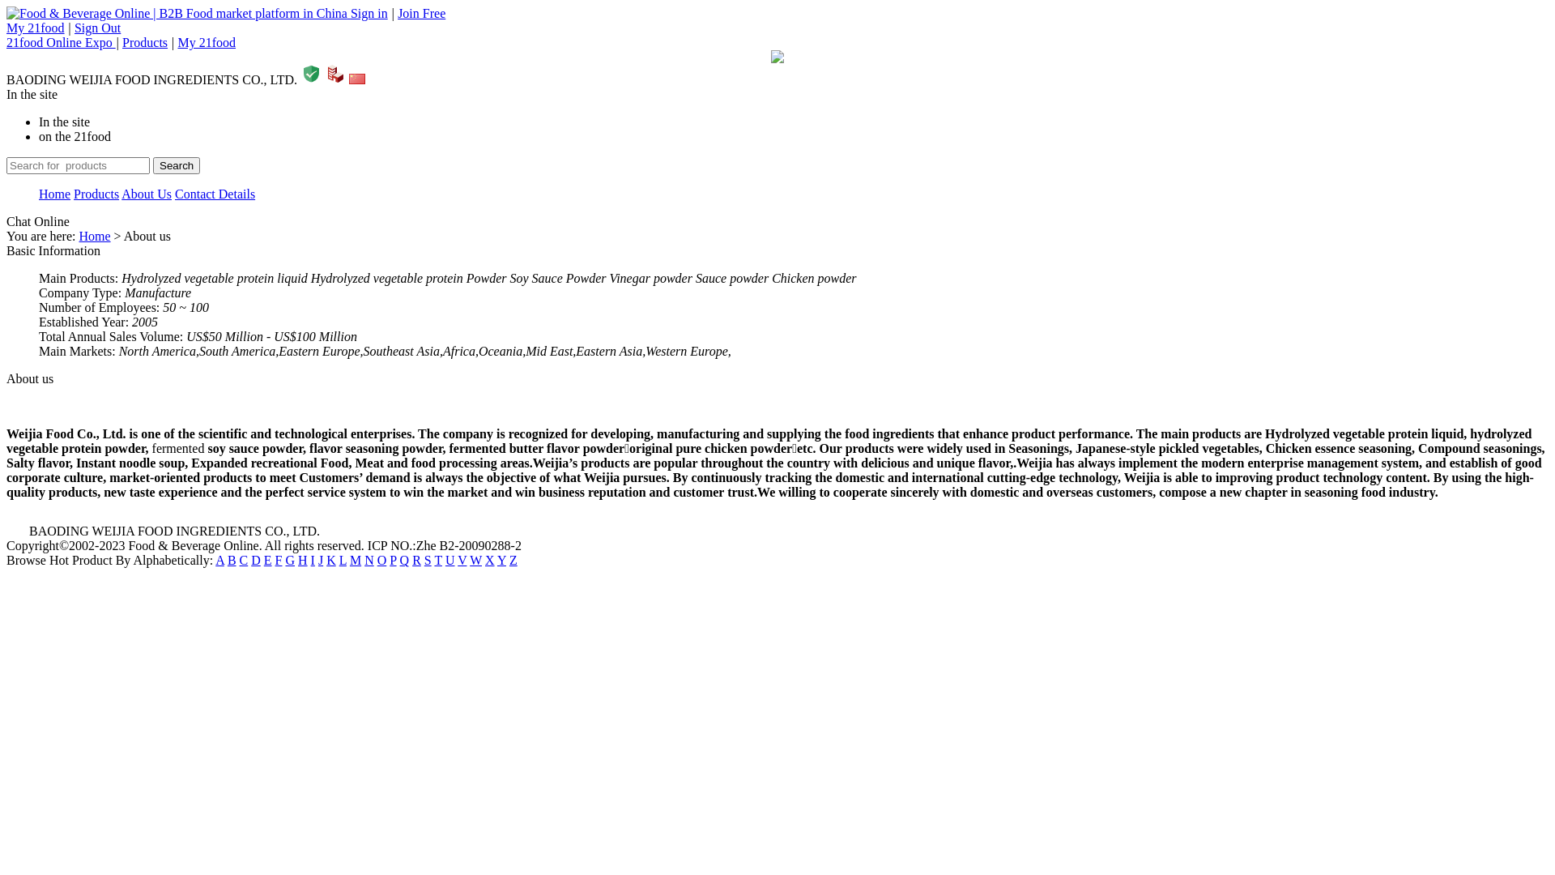 This screenshot has width=1555, height=875. Describe the element at coordinates (321, 561) in the screenshot. I see `J` at that location.